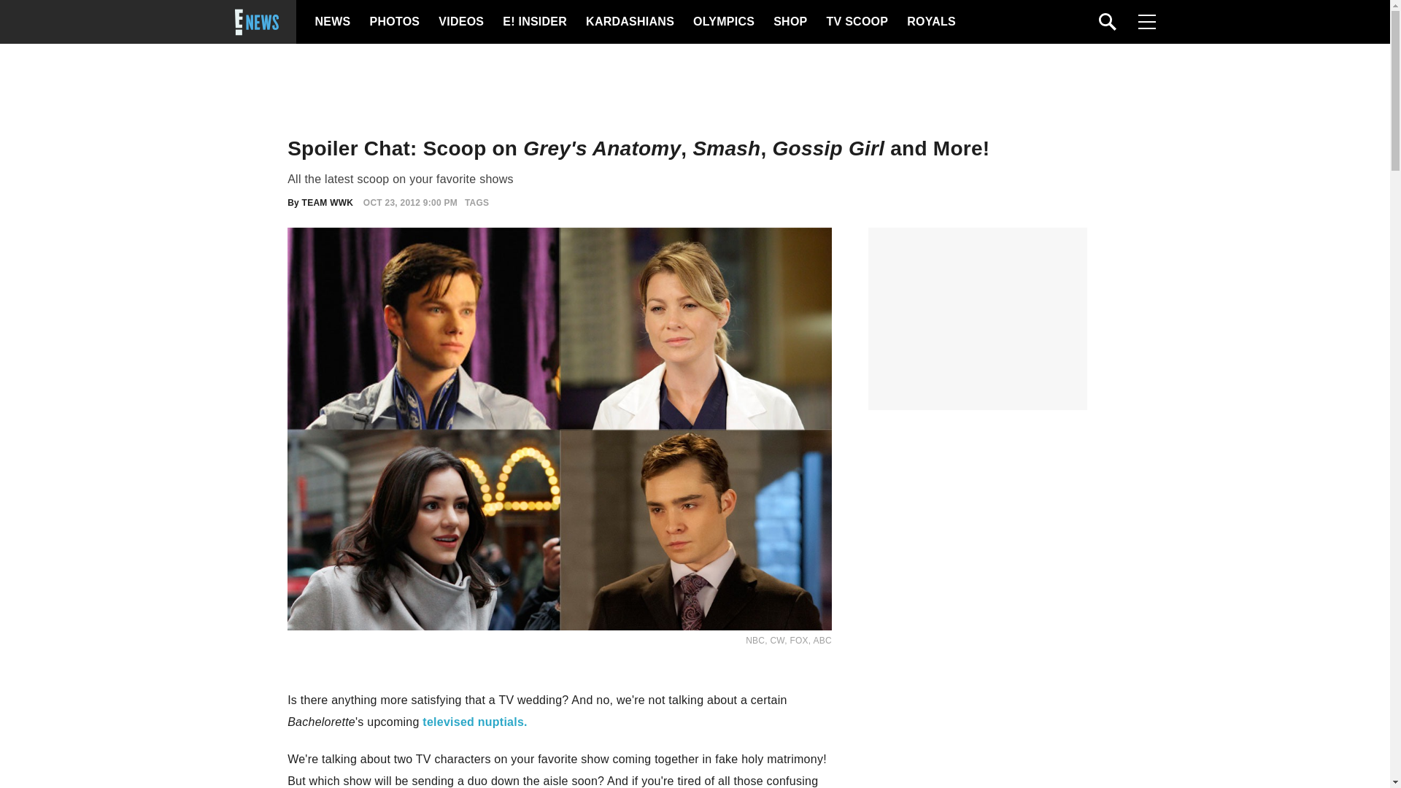 The image size is (1401, 788). I want to click on televised nuptials., so click(474, 721).